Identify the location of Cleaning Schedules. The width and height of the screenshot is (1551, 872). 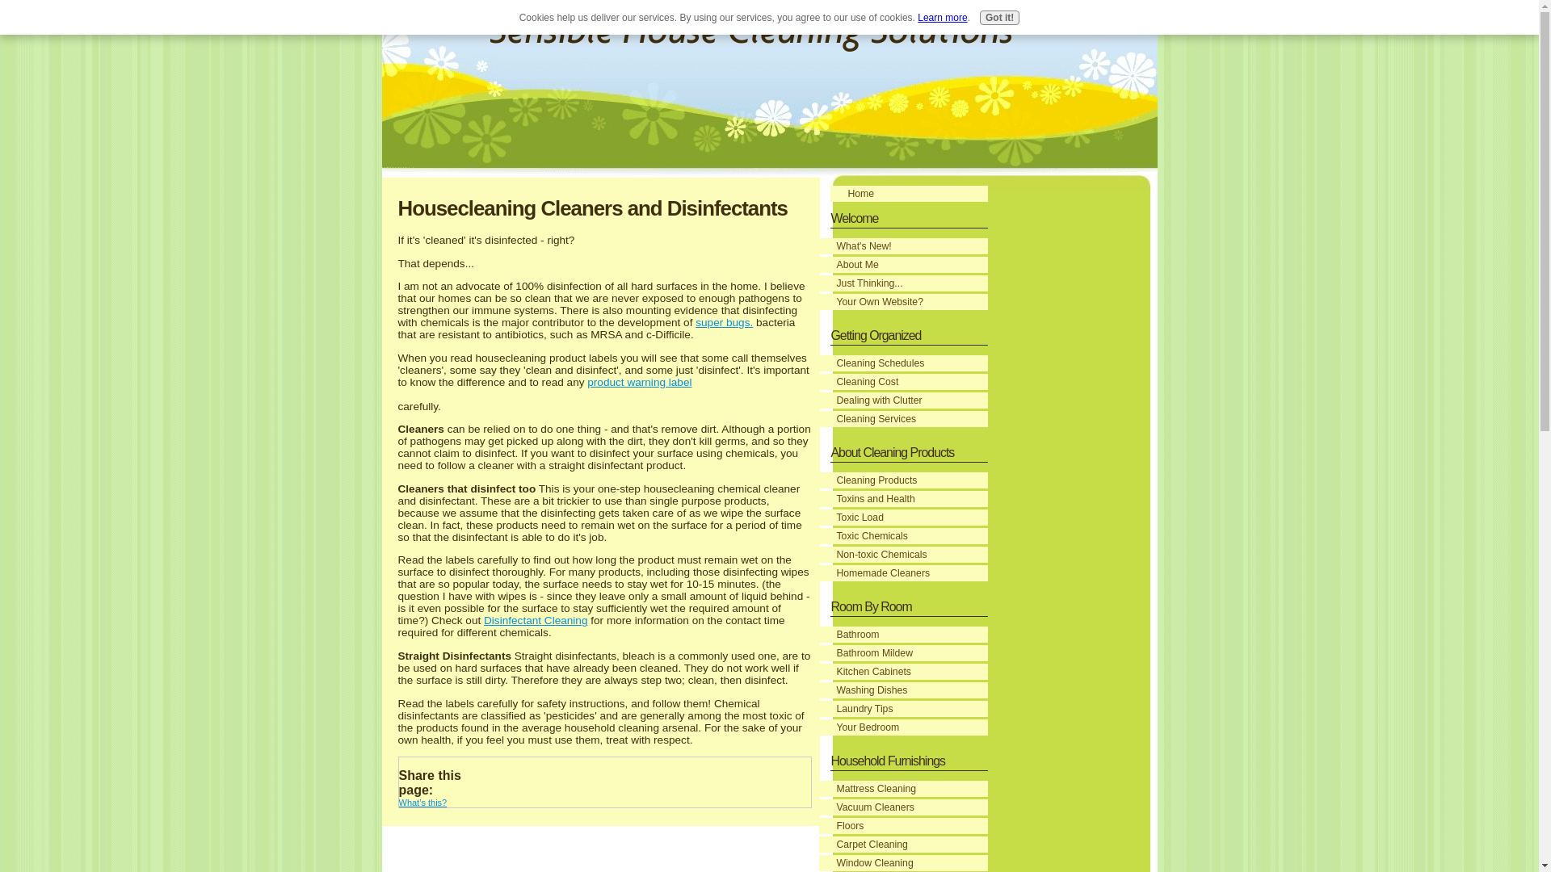
(903, 363).